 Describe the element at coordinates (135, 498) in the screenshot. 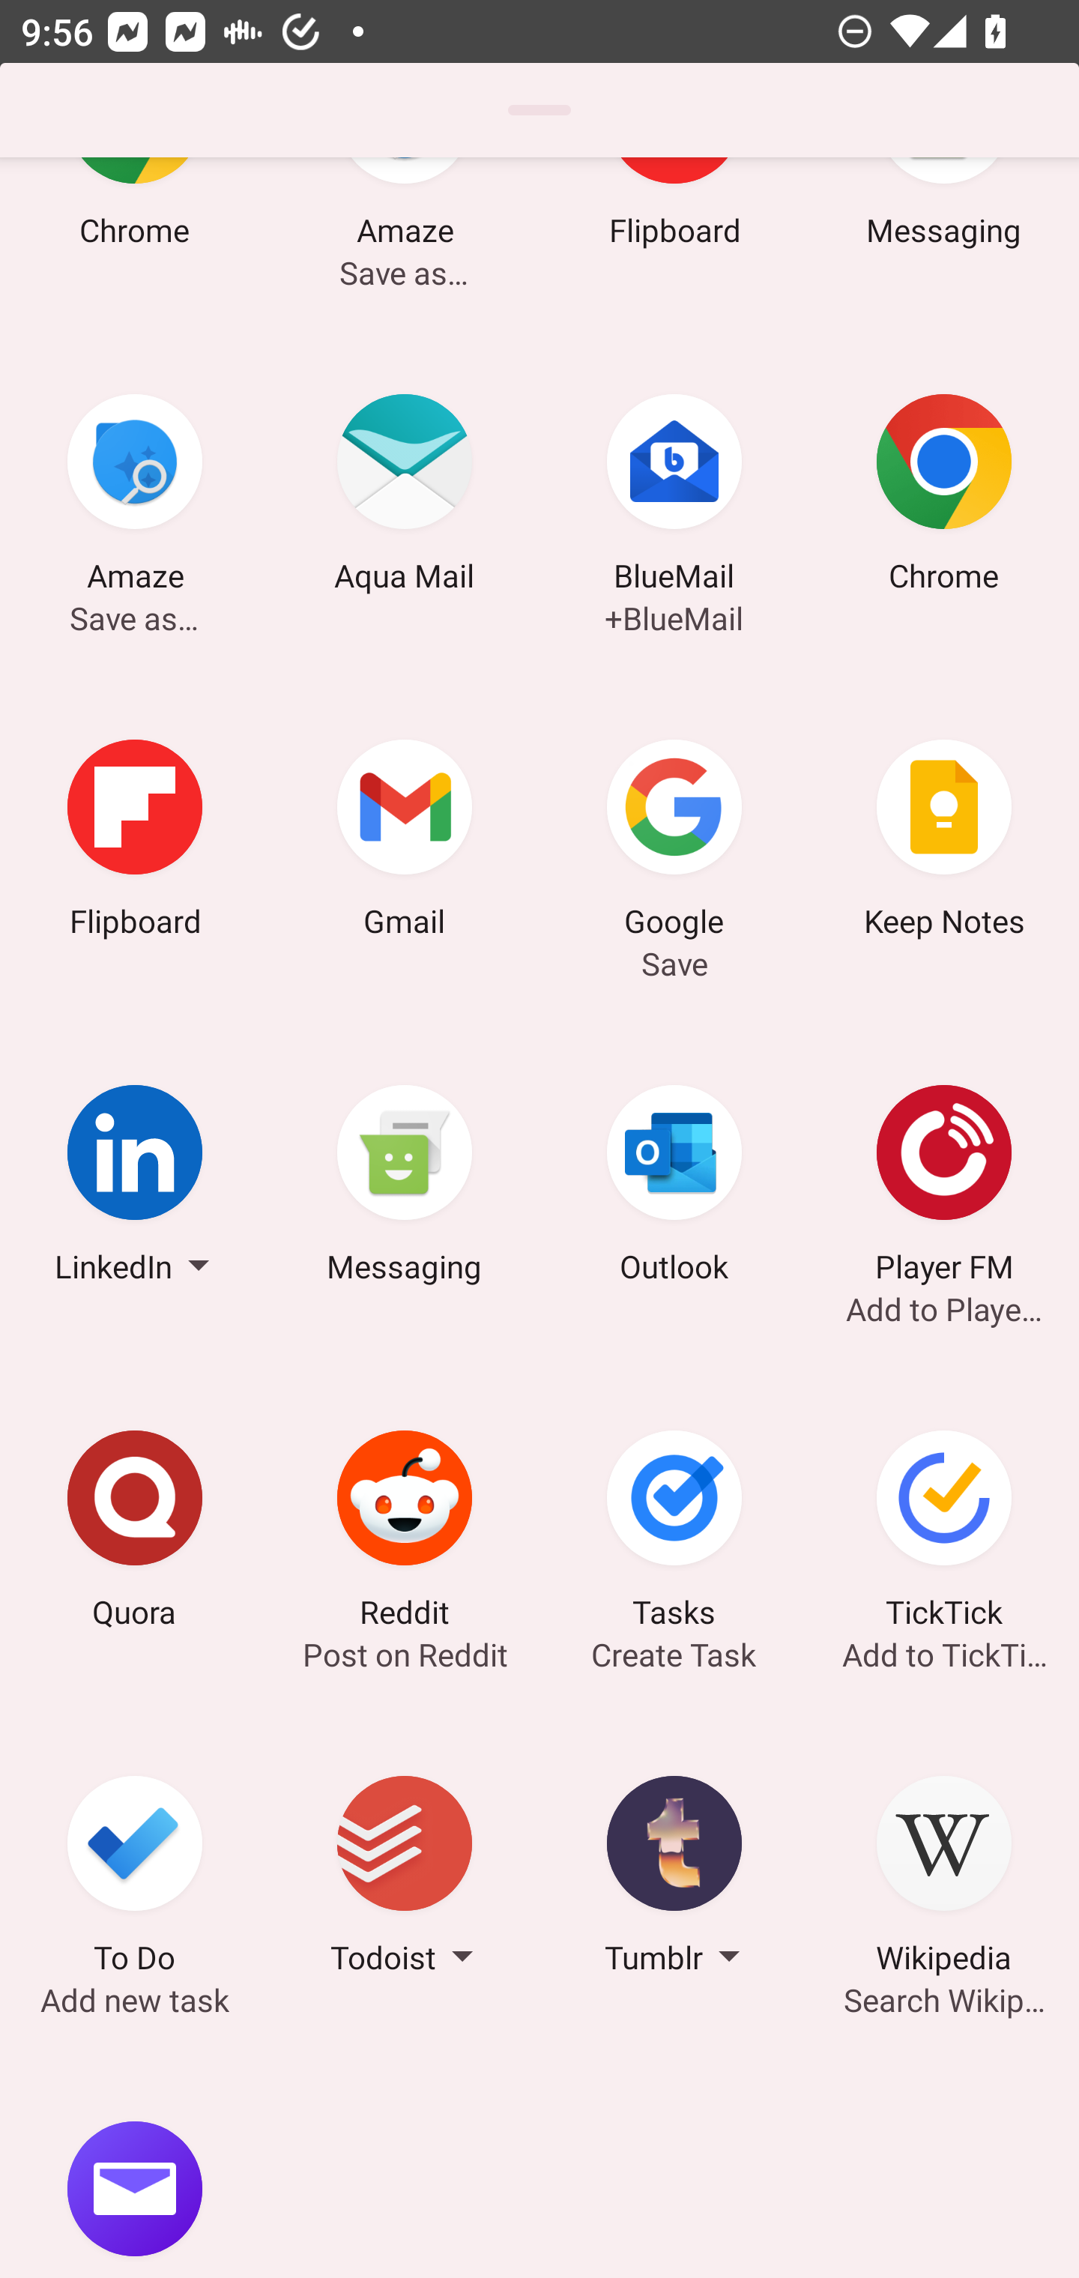

I see `Amaze Save as…` at that location.